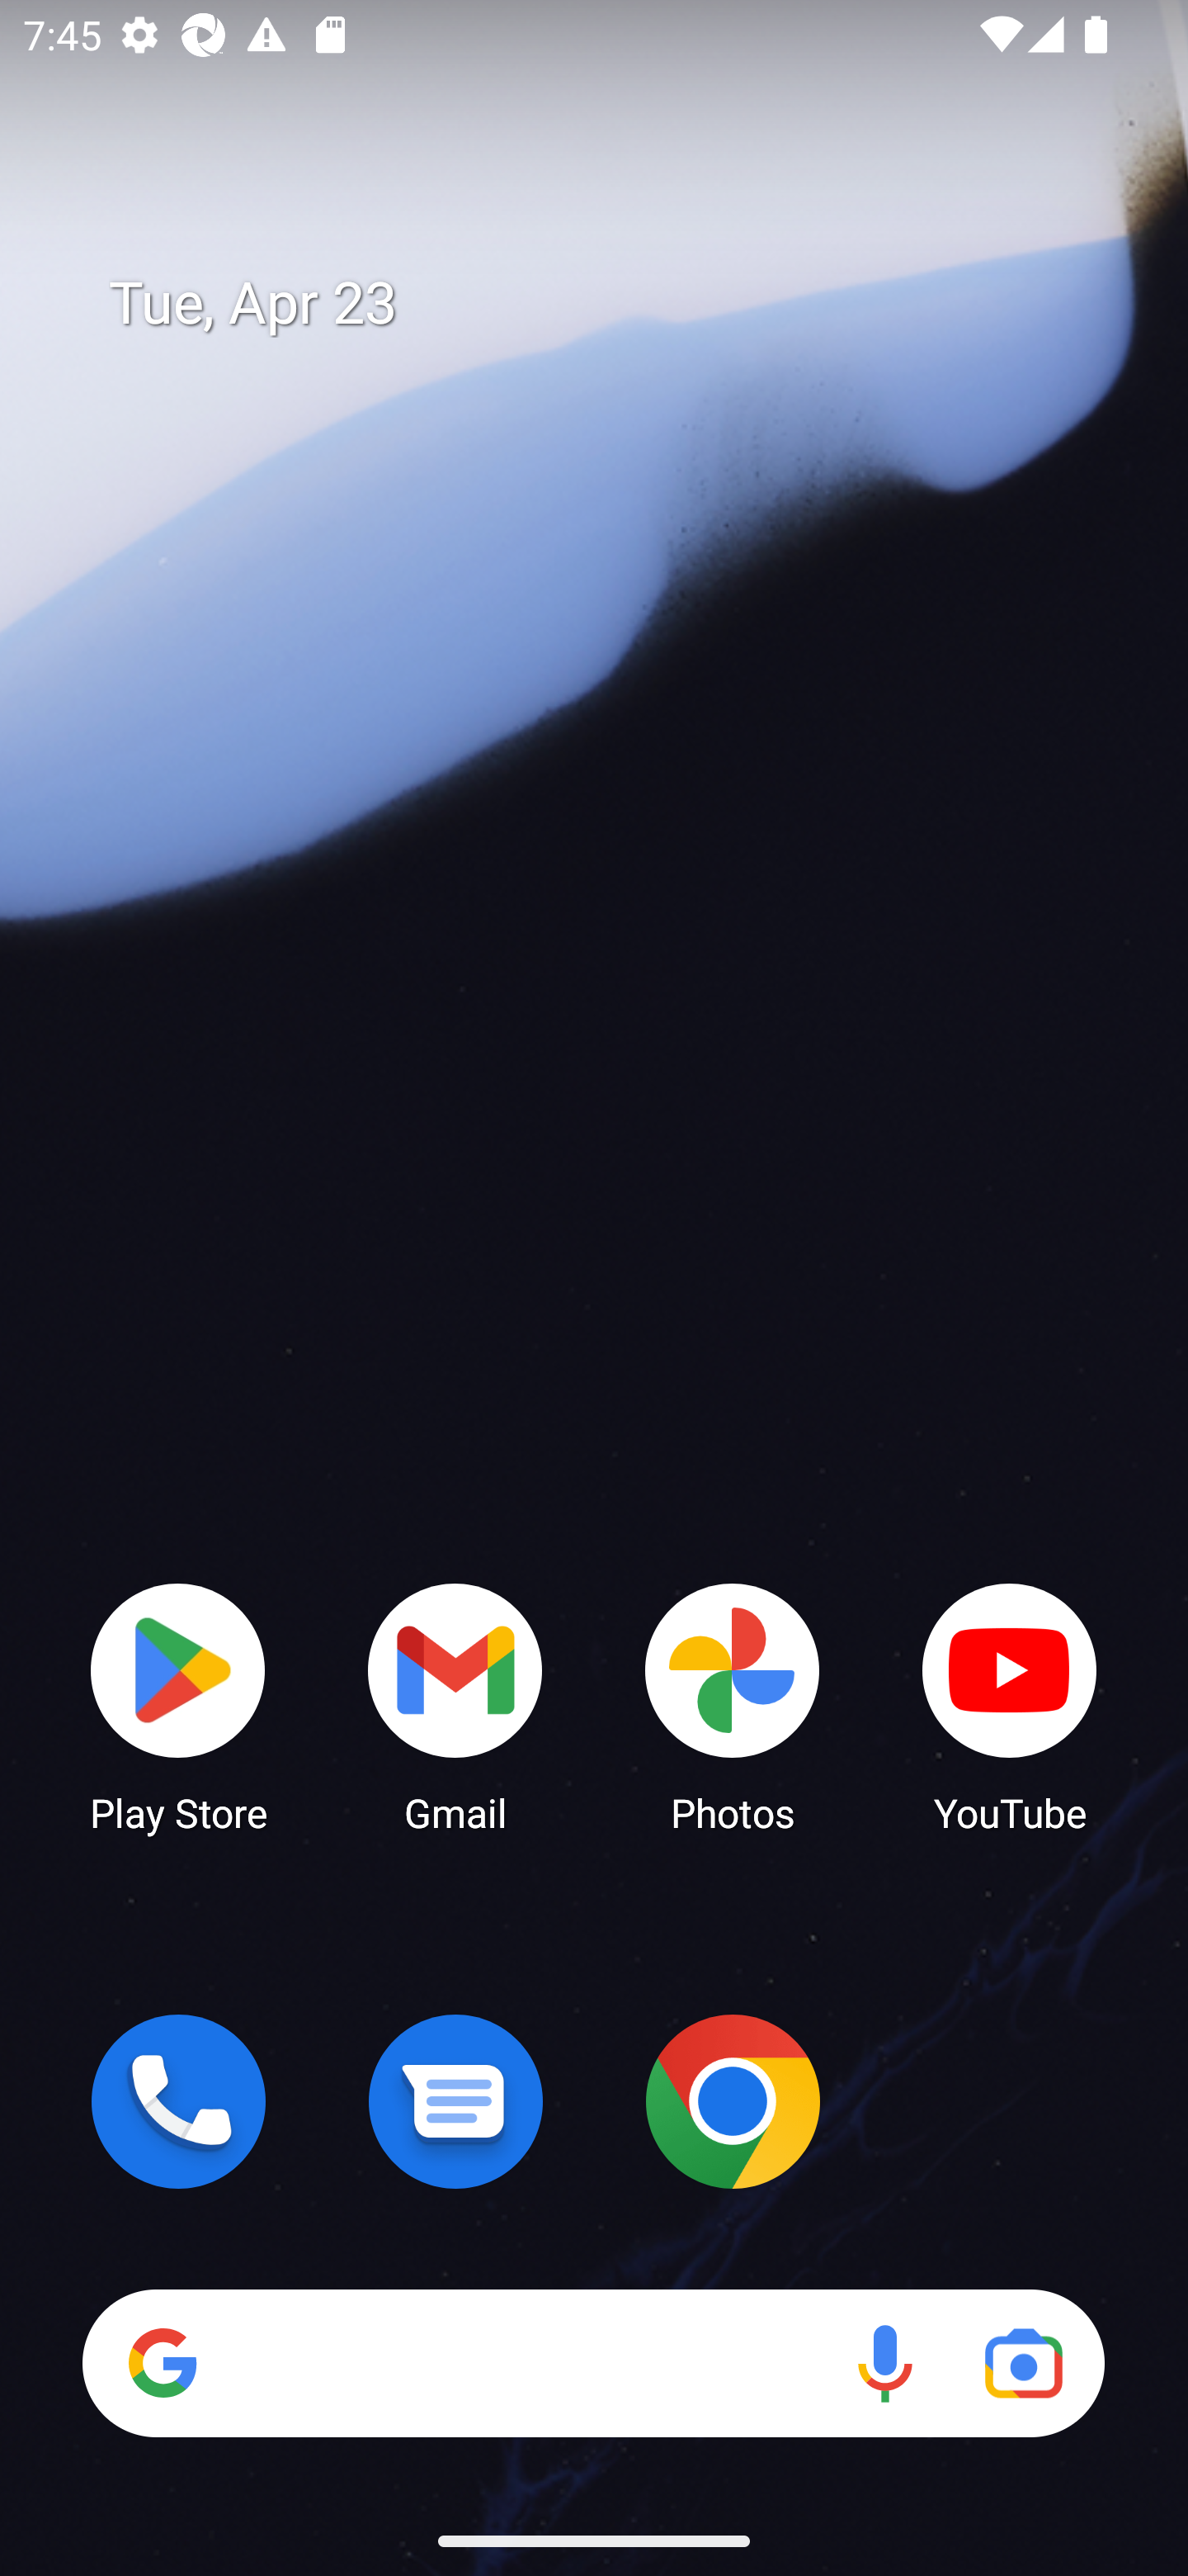  Describe the element at coordinates (593, 2363) in the screenshot. I see `Search Voice search Google Lens` at that location.